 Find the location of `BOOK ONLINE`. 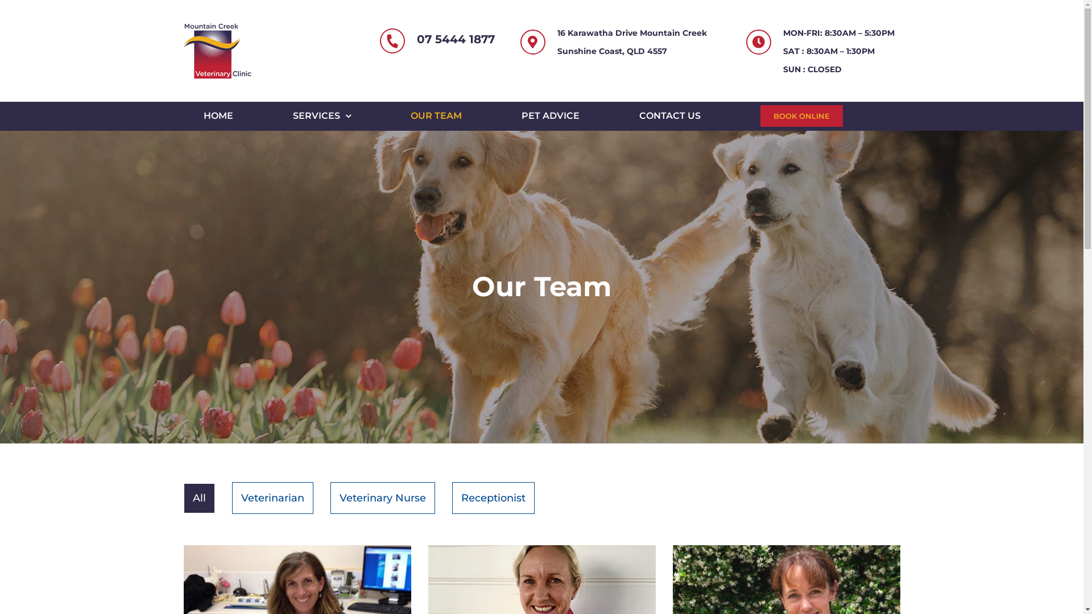

BOOK ONLINE is located at coordinates (802, 116).